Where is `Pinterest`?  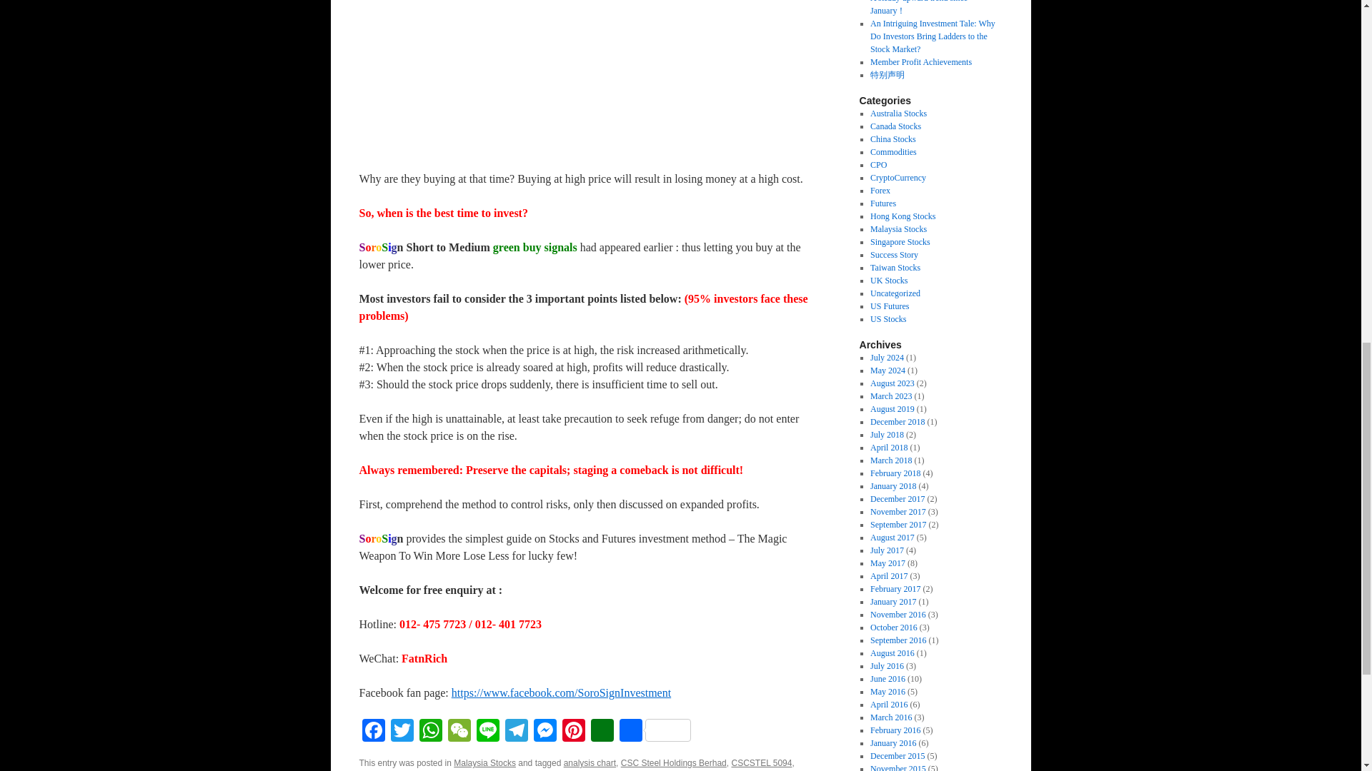 Pinterest is located at coordinates (572, 732).